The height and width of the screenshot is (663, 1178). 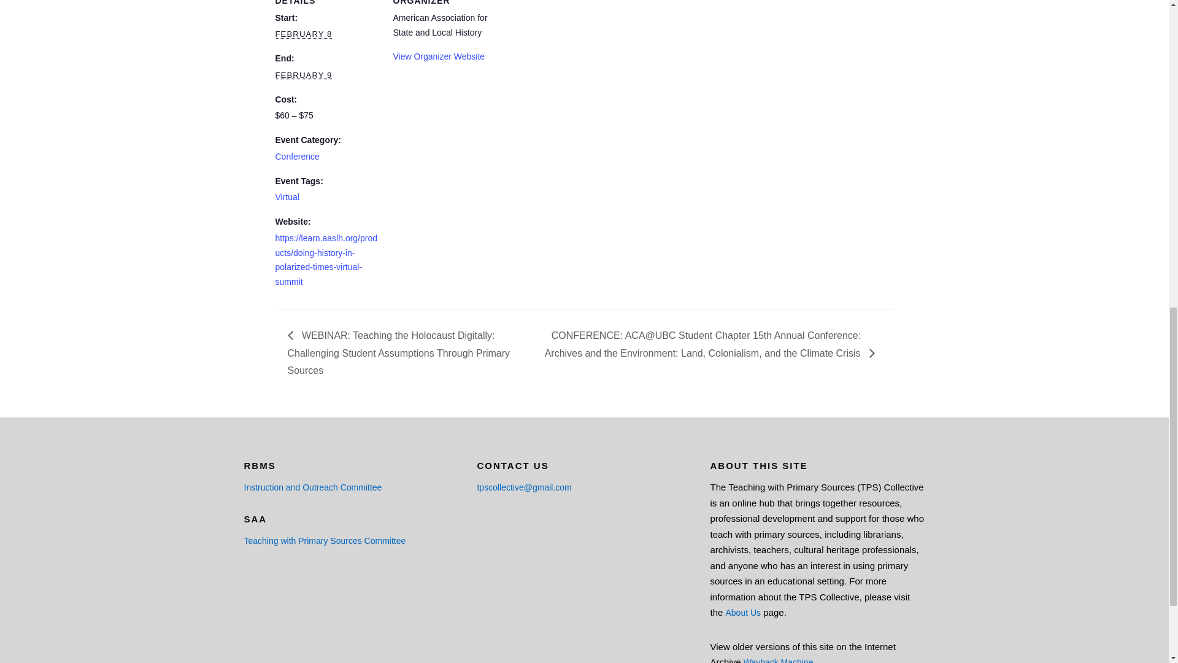 What do you see at coordinates (313, 487) in the screenshot?
I see `Instruction and Outreach Committee` at bounding box center [313, 487].